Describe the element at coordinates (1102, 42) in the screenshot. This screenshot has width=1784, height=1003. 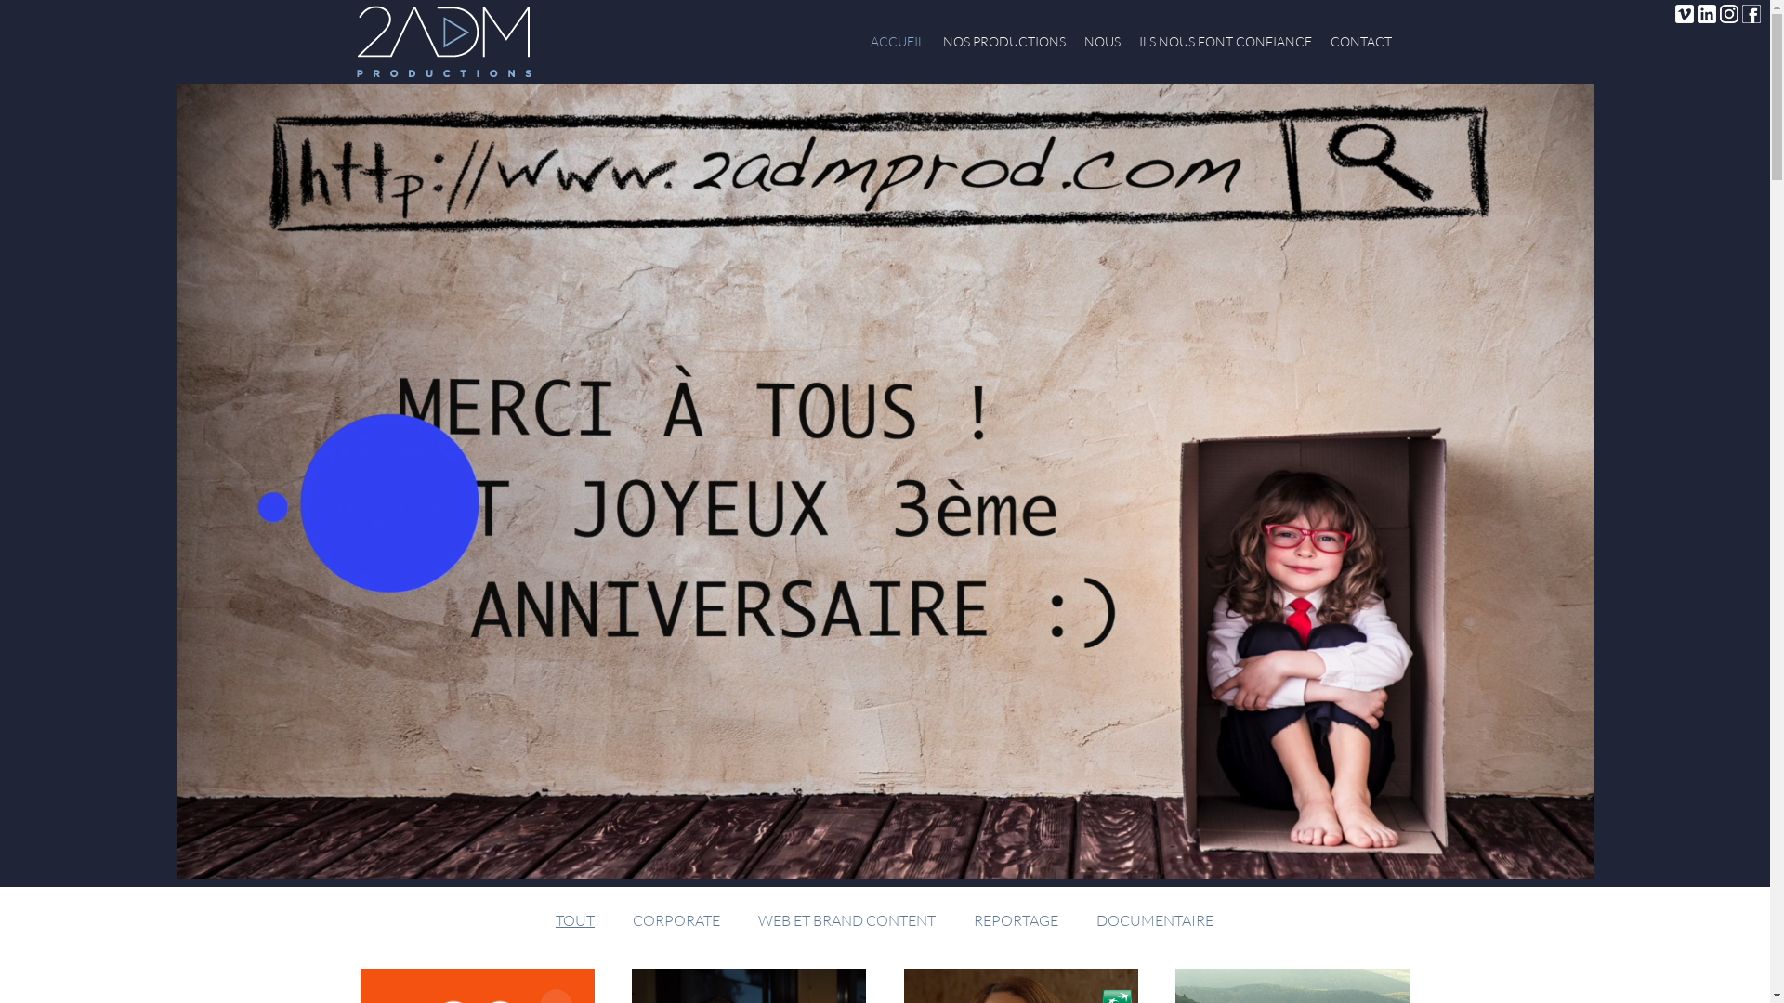
I see `NOUS` at that location.